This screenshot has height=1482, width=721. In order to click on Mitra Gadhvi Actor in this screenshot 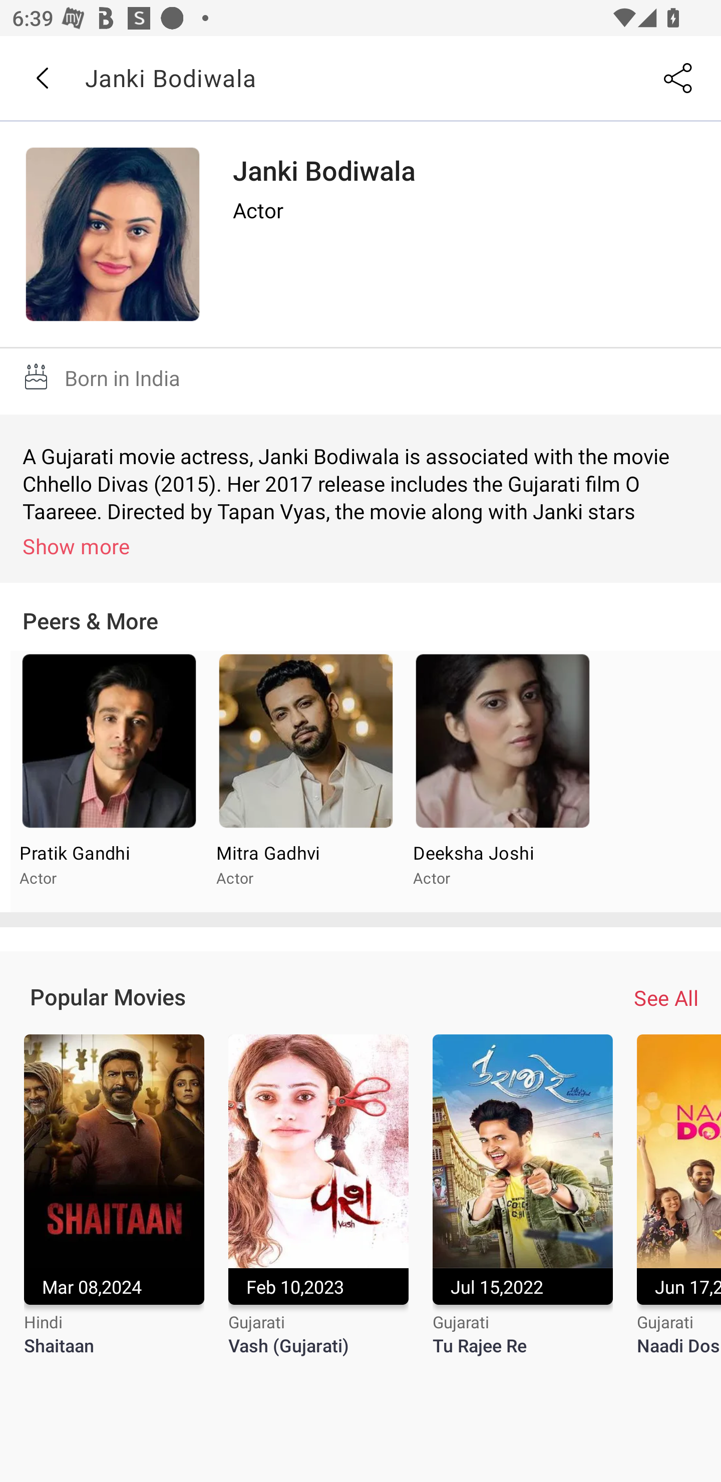, I will do `click(305, 782)`.